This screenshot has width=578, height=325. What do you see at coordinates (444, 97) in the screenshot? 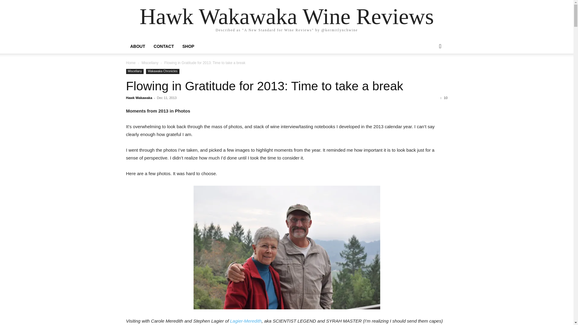
I see `10` at bounding box center [444, 97].